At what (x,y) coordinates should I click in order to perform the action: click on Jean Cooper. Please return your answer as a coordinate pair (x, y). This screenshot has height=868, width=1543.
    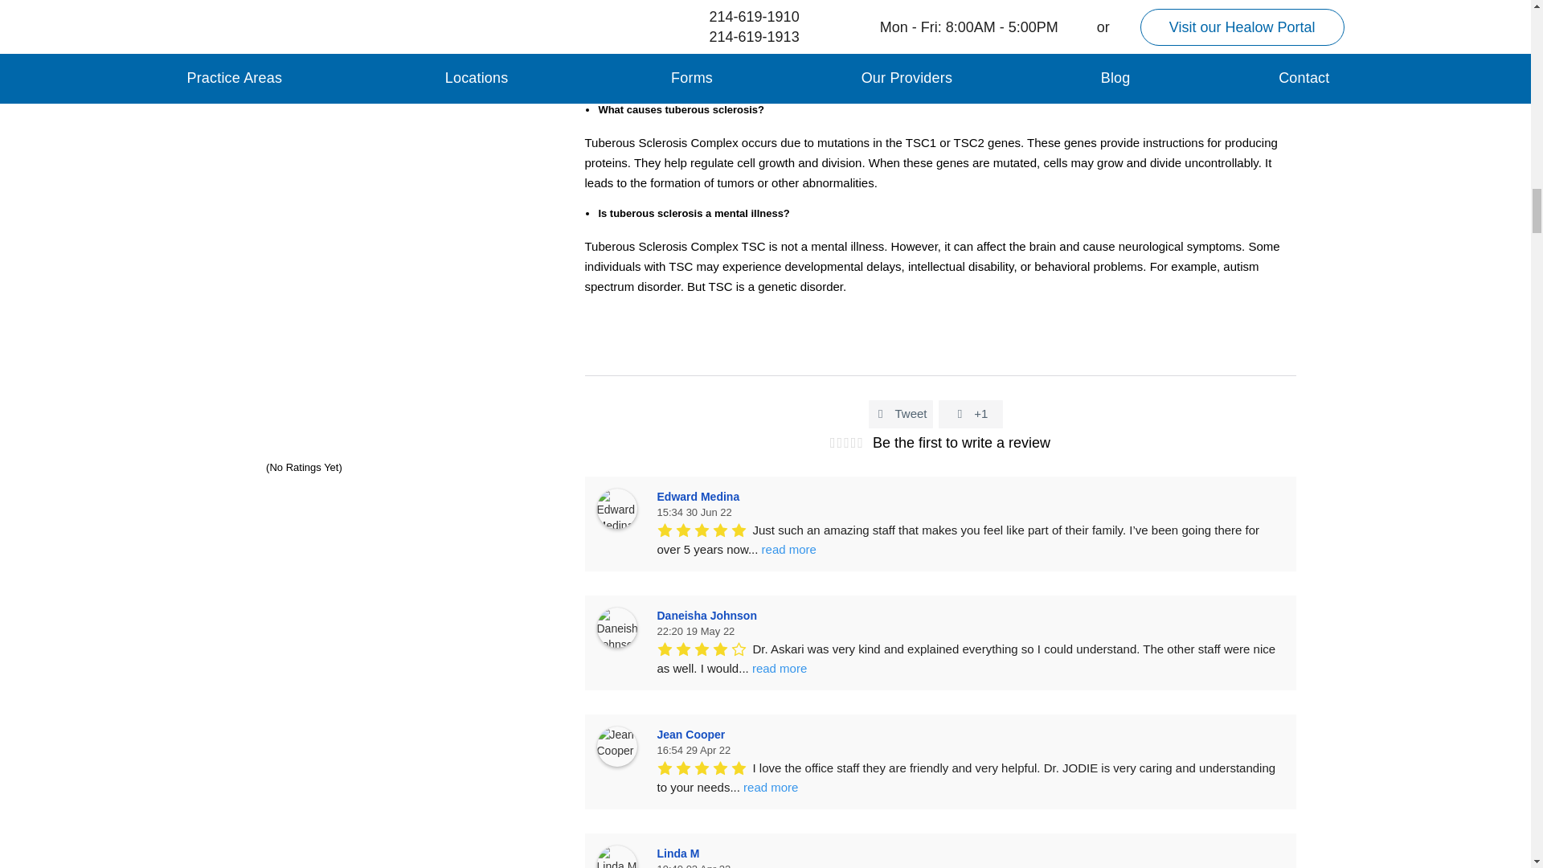
    Looking at the image, I should click on (616, 746).